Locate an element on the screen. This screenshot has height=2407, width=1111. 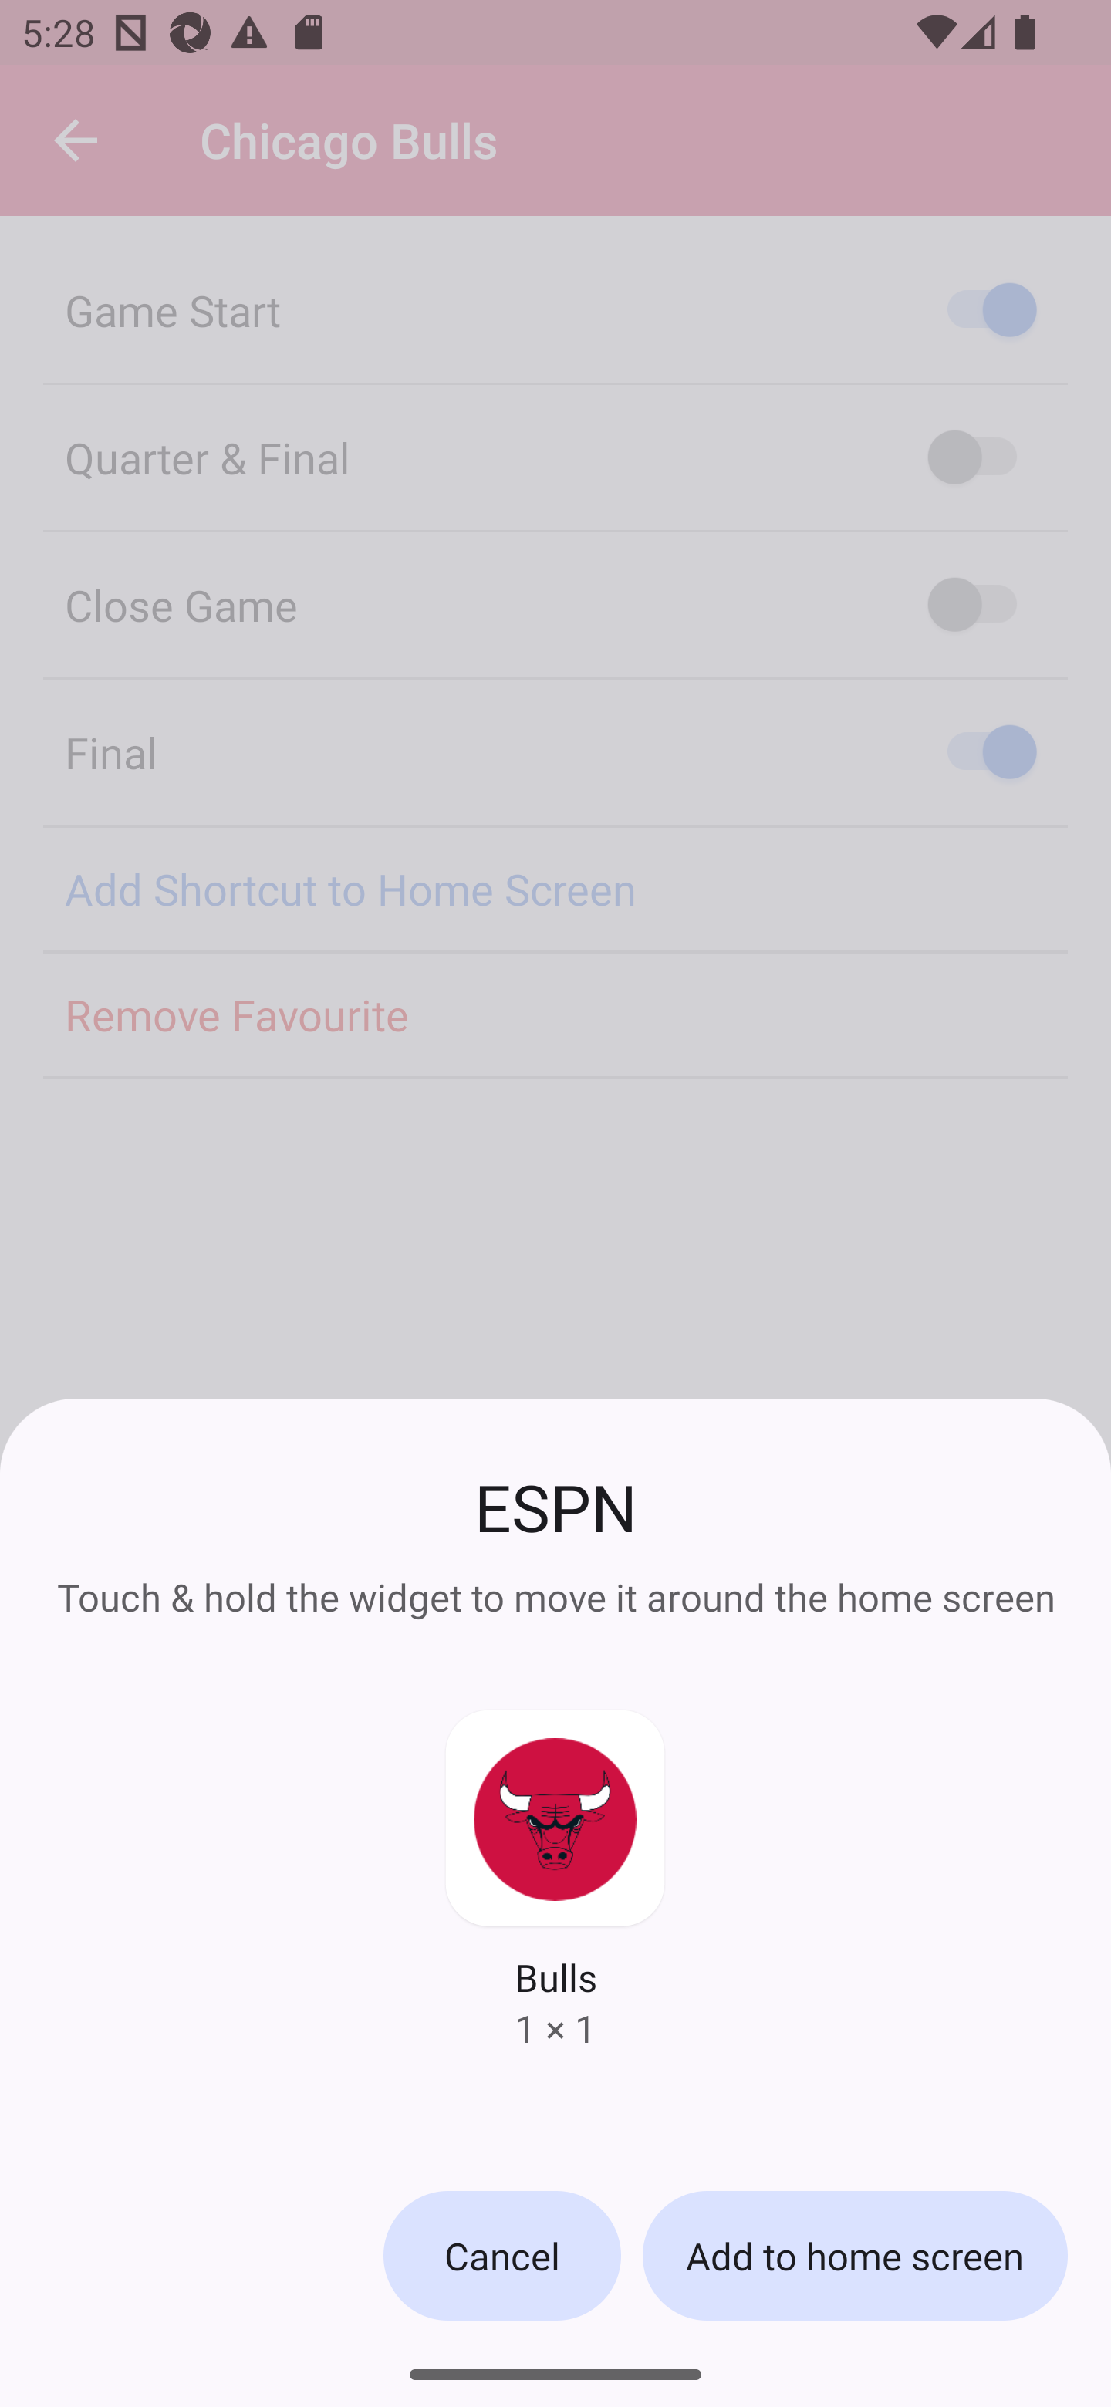
Cancel is located at coordinates (501, 2255).